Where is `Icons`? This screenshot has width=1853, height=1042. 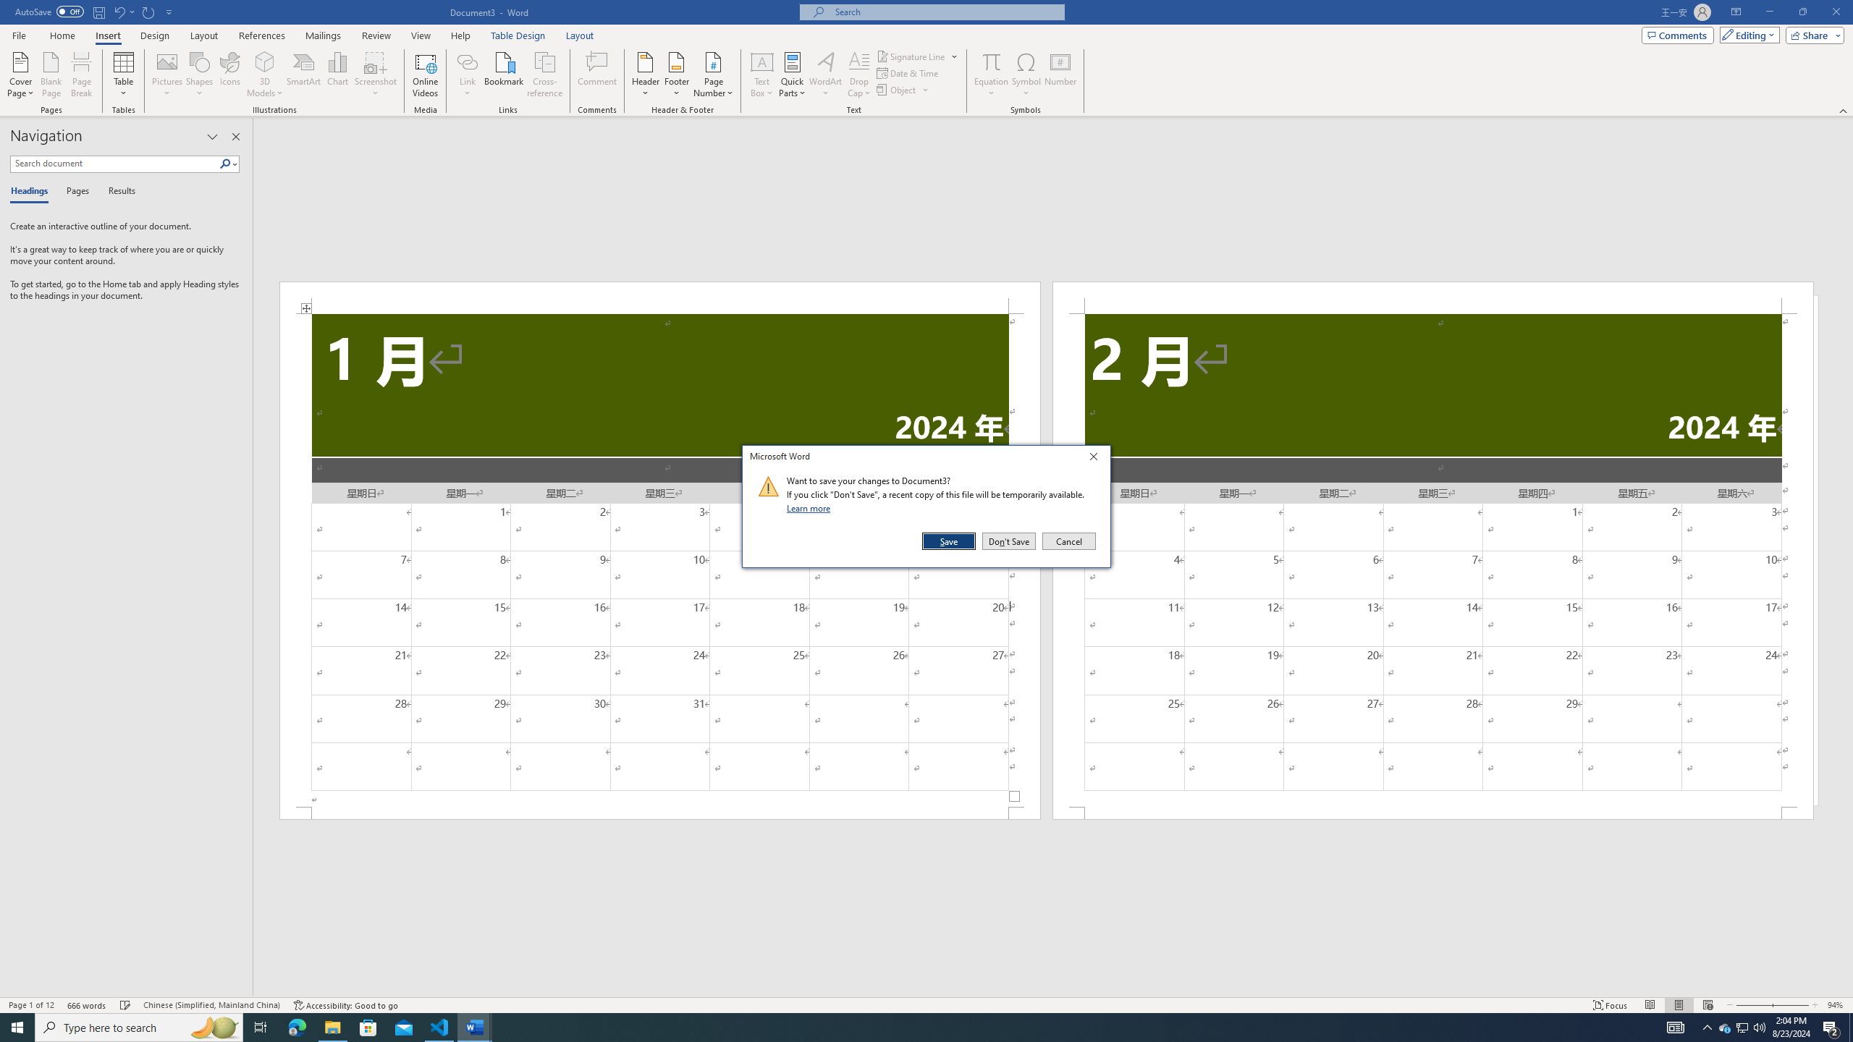 Icons is located at coordinates (229, 75).